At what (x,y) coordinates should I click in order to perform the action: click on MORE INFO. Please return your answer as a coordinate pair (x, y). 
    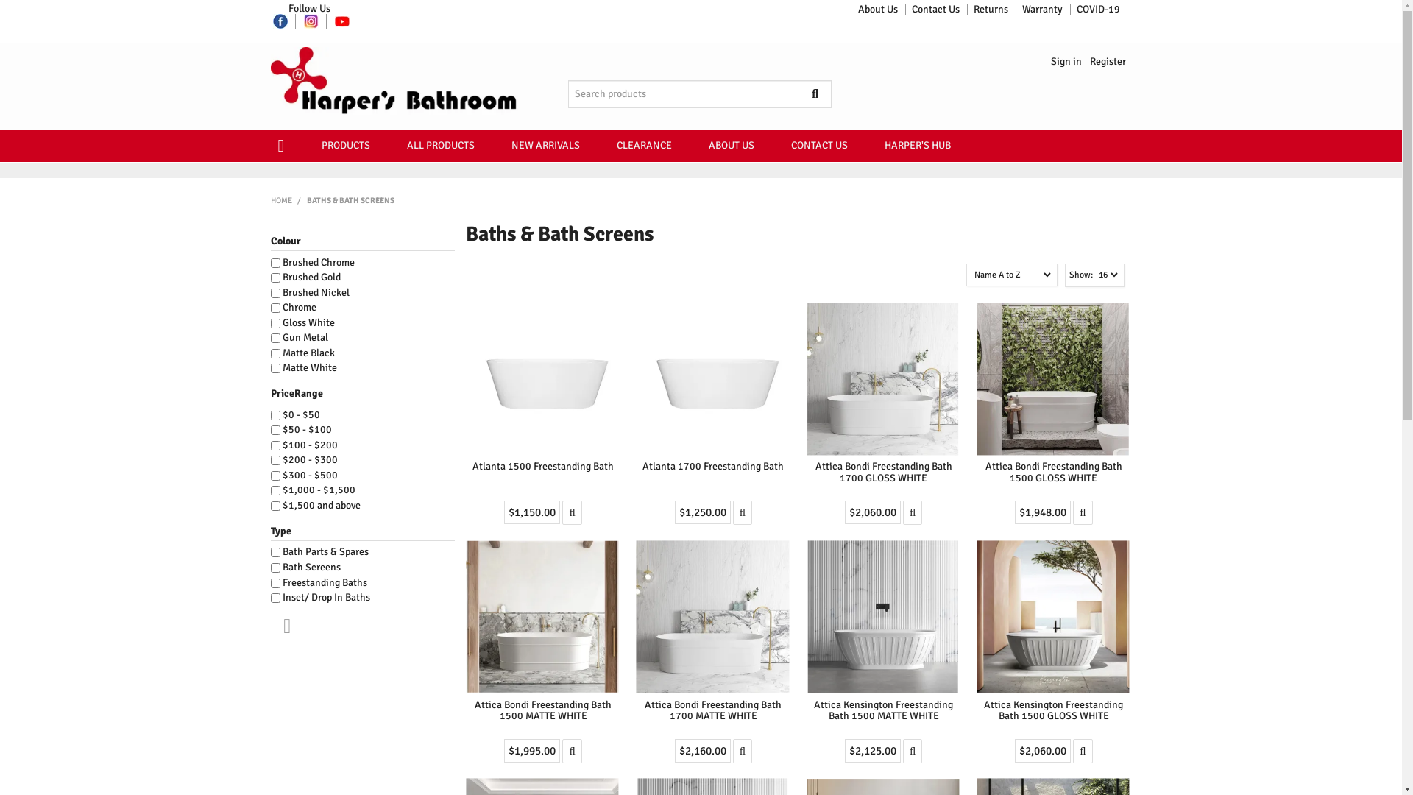
    Looking at the image, I should click on (743, 751).